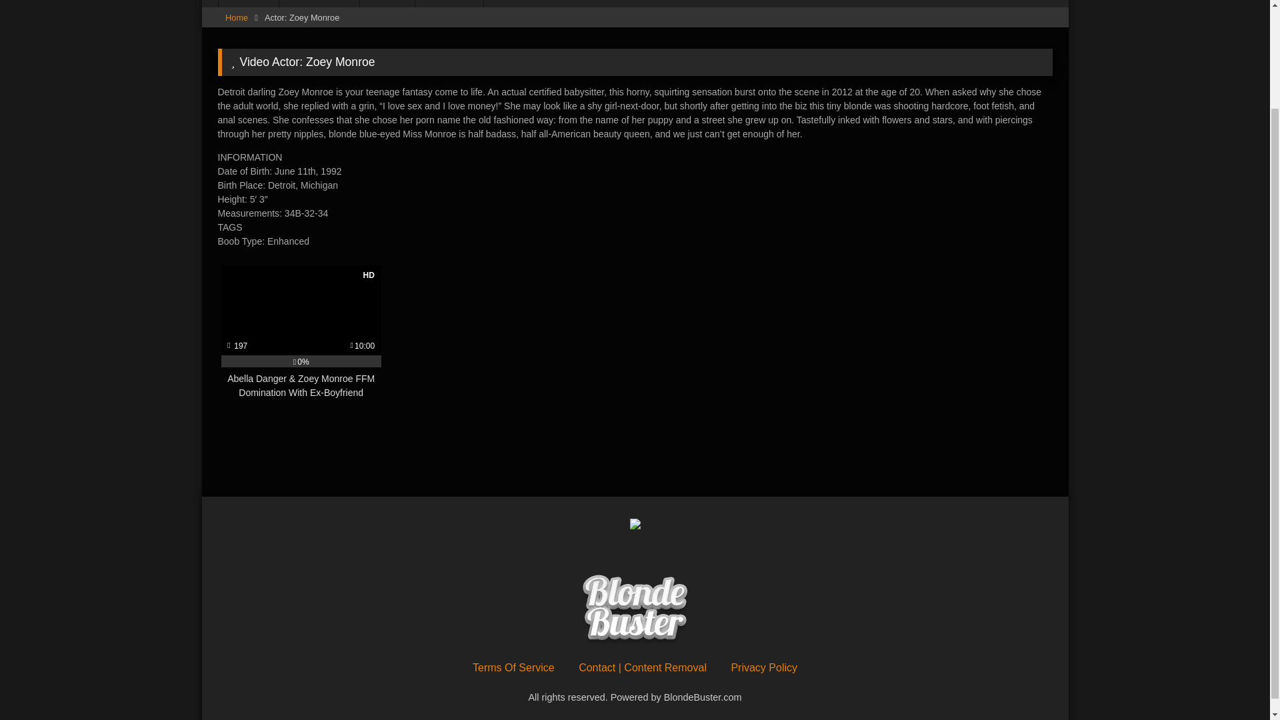  I want to click on Tags, so click(387, 3).